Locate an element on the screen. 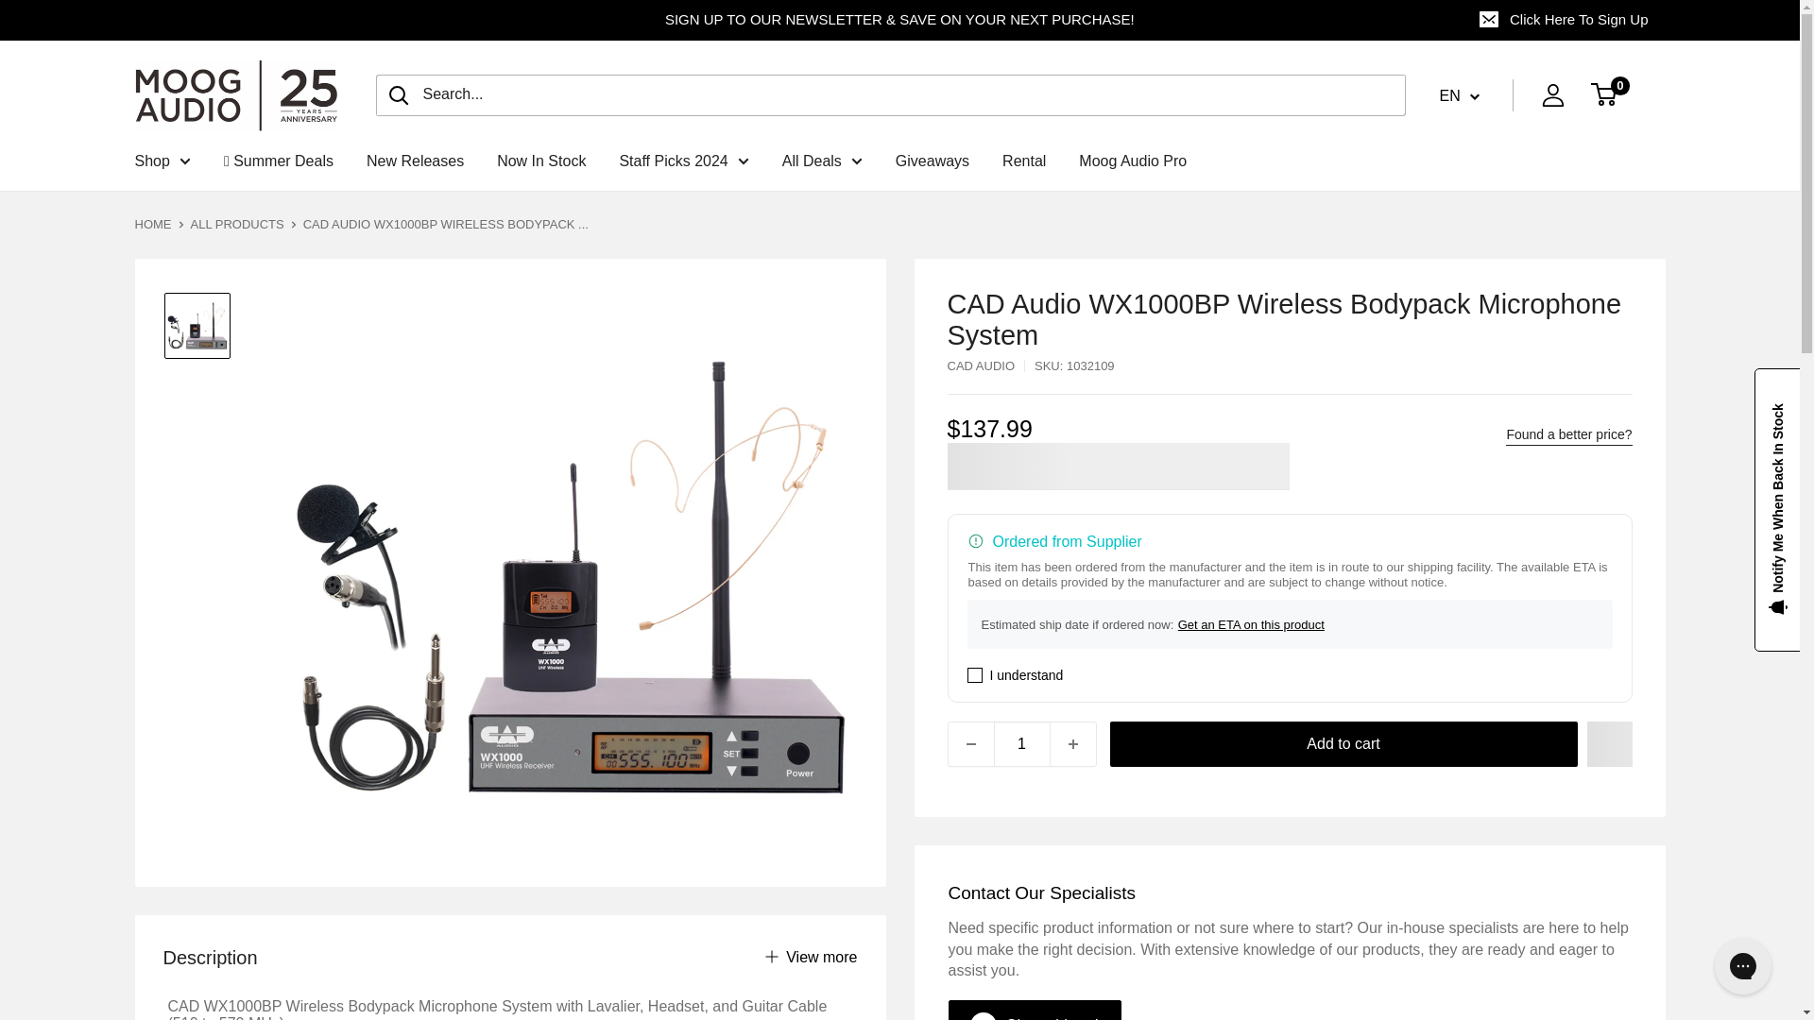  1 is located at coordinates (1022, 744).